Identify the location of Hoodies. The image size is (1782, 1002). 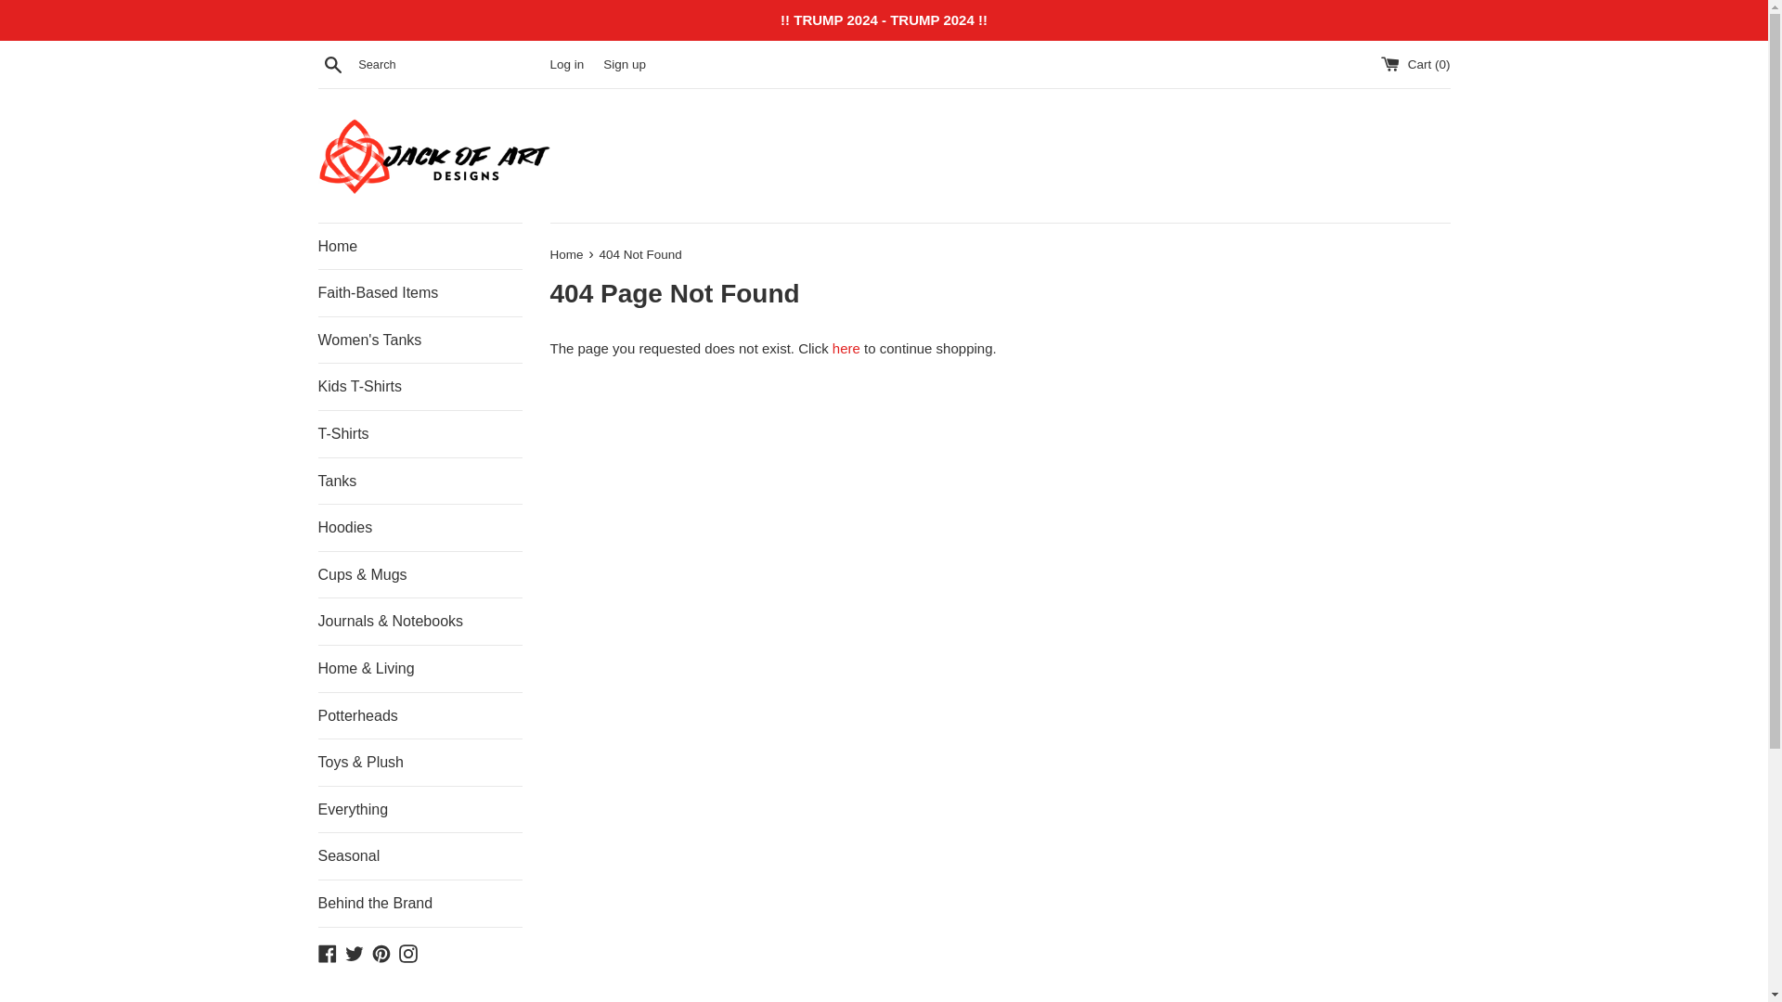
(420, 528).